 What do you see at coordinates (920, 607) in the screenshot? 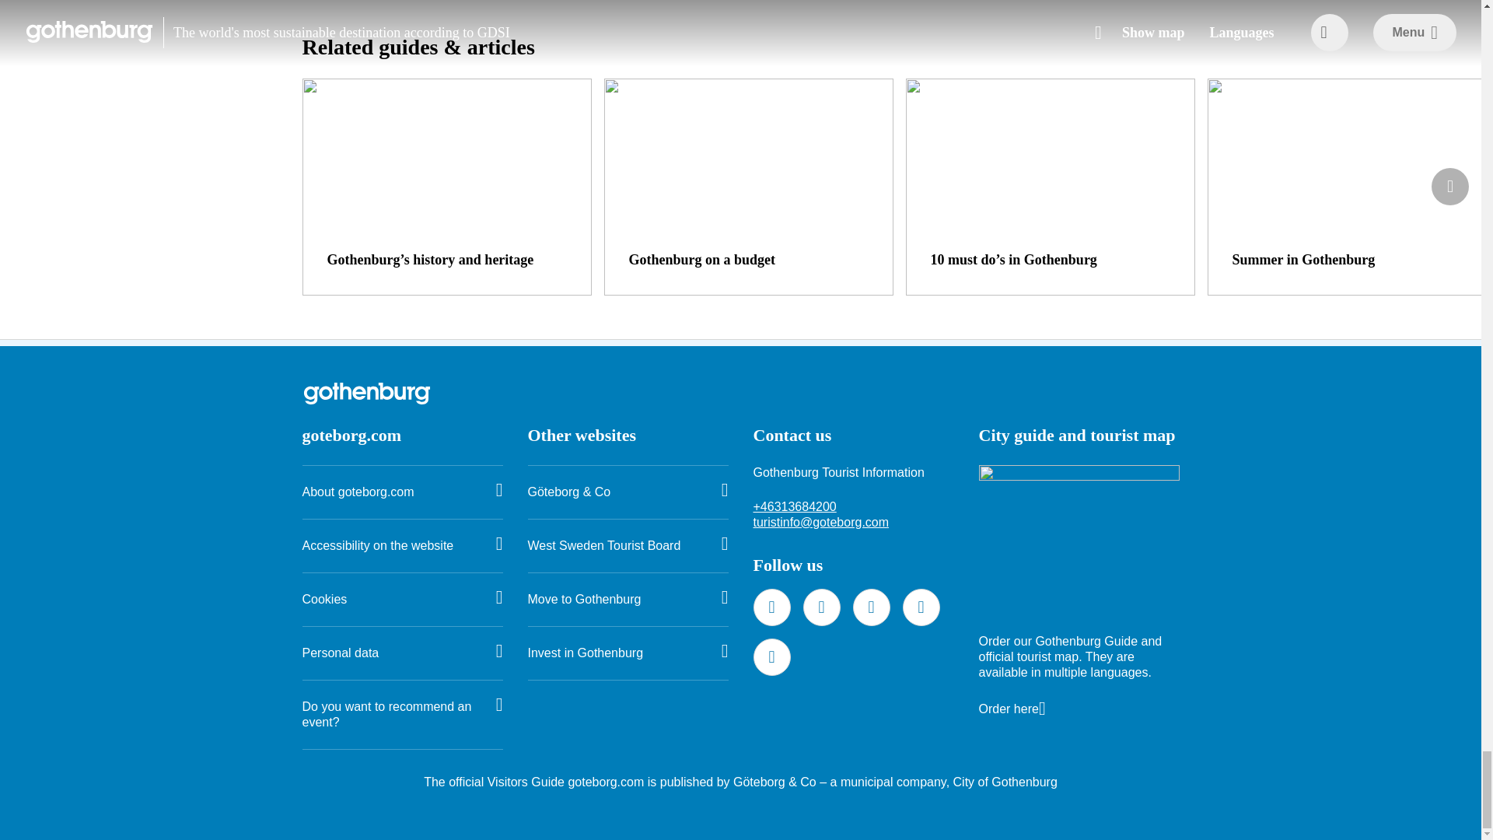
I see `Pinterest` at bounding box center [920, 607].